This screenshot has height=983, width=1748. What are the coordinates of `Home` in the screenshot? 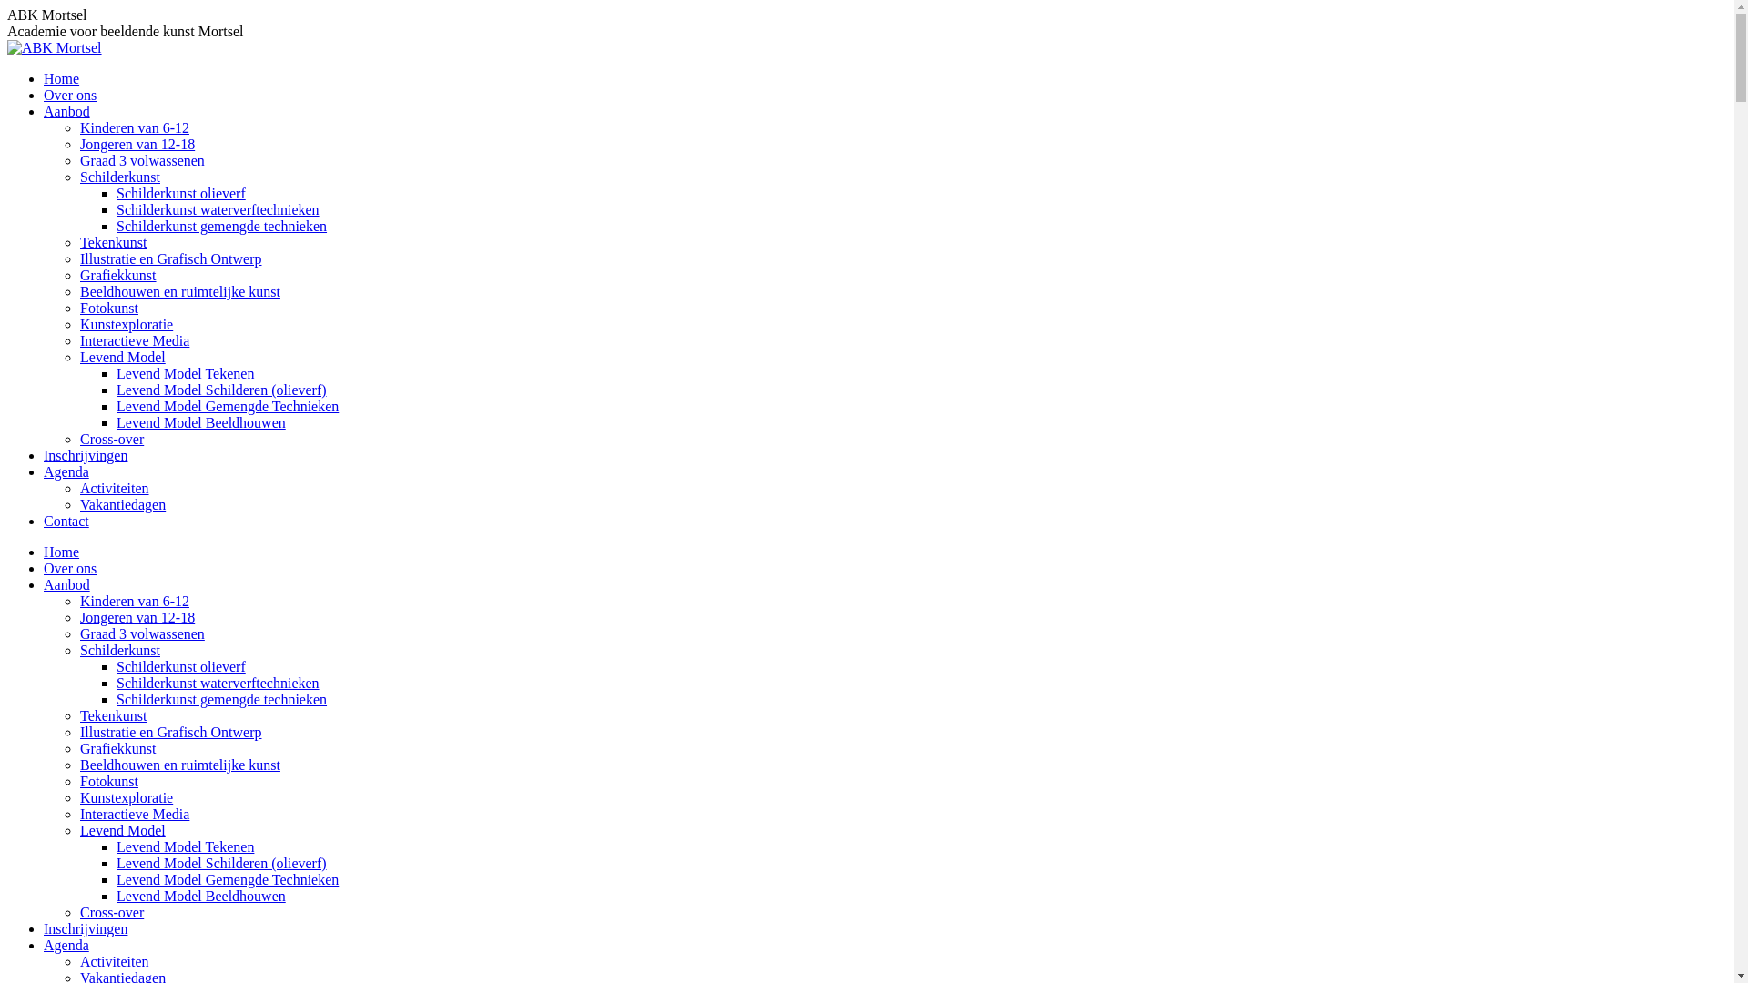 It's located at (62, 552).